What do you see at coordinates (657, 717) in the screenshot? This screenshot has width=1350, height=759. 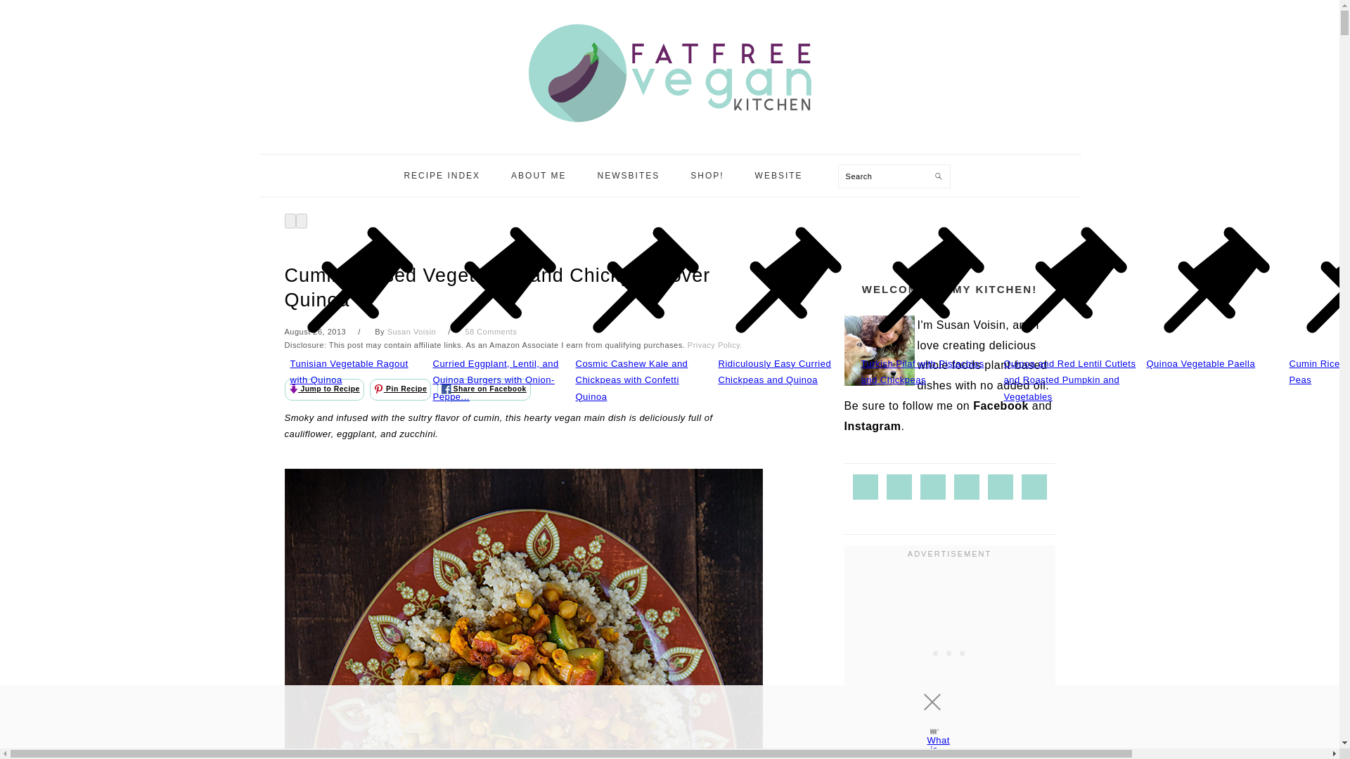 I see `3rd party ad content` at bounding box center [657, 717].